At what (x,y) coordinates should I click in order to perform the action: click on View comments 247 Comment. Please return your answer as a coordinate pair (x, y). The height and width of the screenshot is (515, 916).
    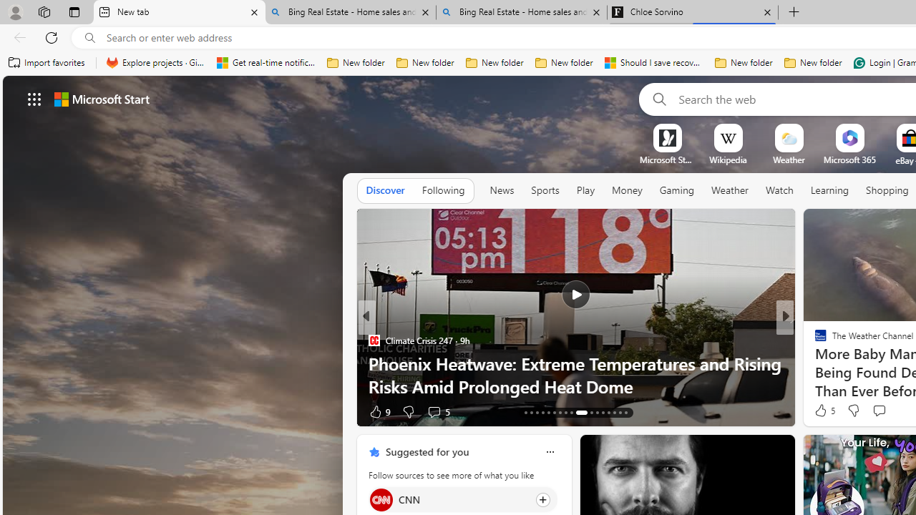
    Looking at the image, I should click on (8, 412).